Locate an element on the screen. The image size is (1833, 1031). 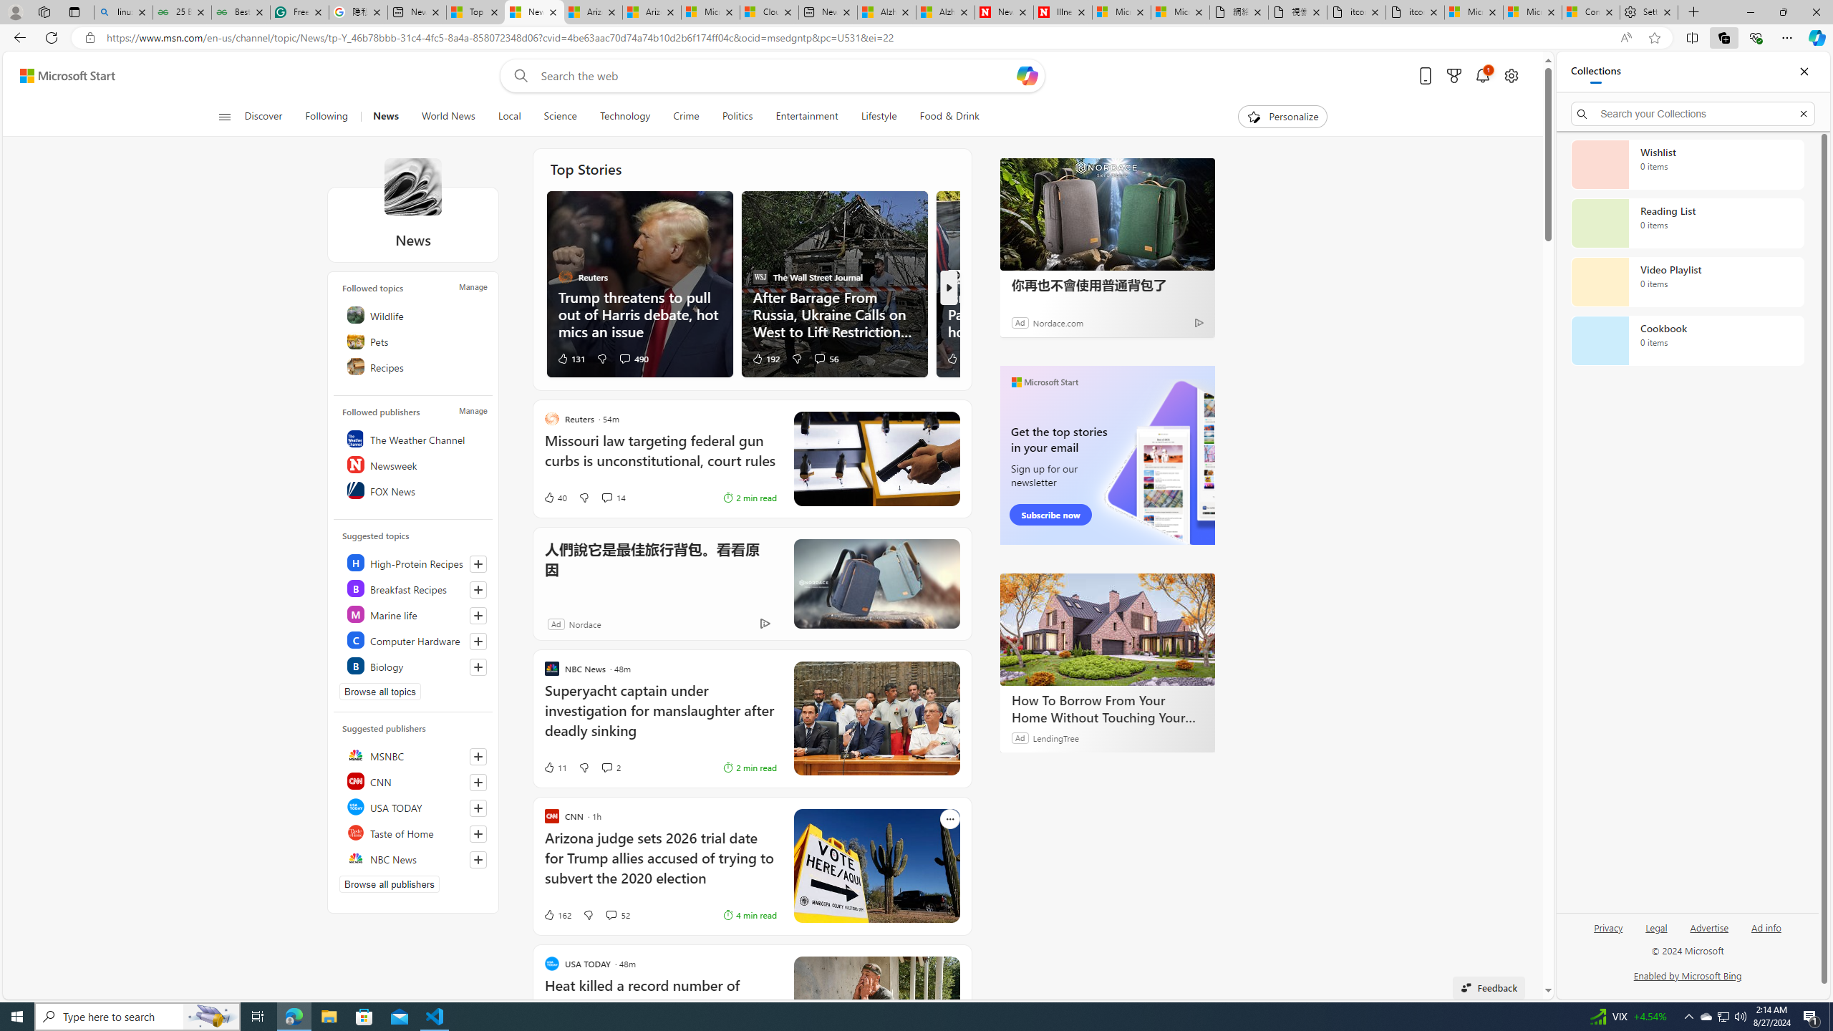
Legal is located at coordinates (1655, 934).